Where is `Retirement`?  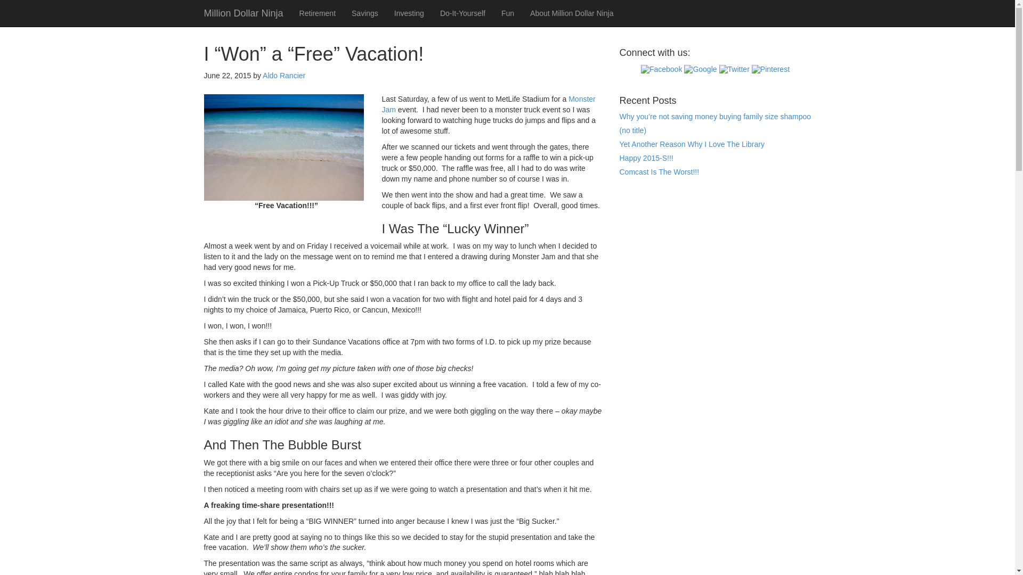
Retirement is located at coordinates (318, 13).